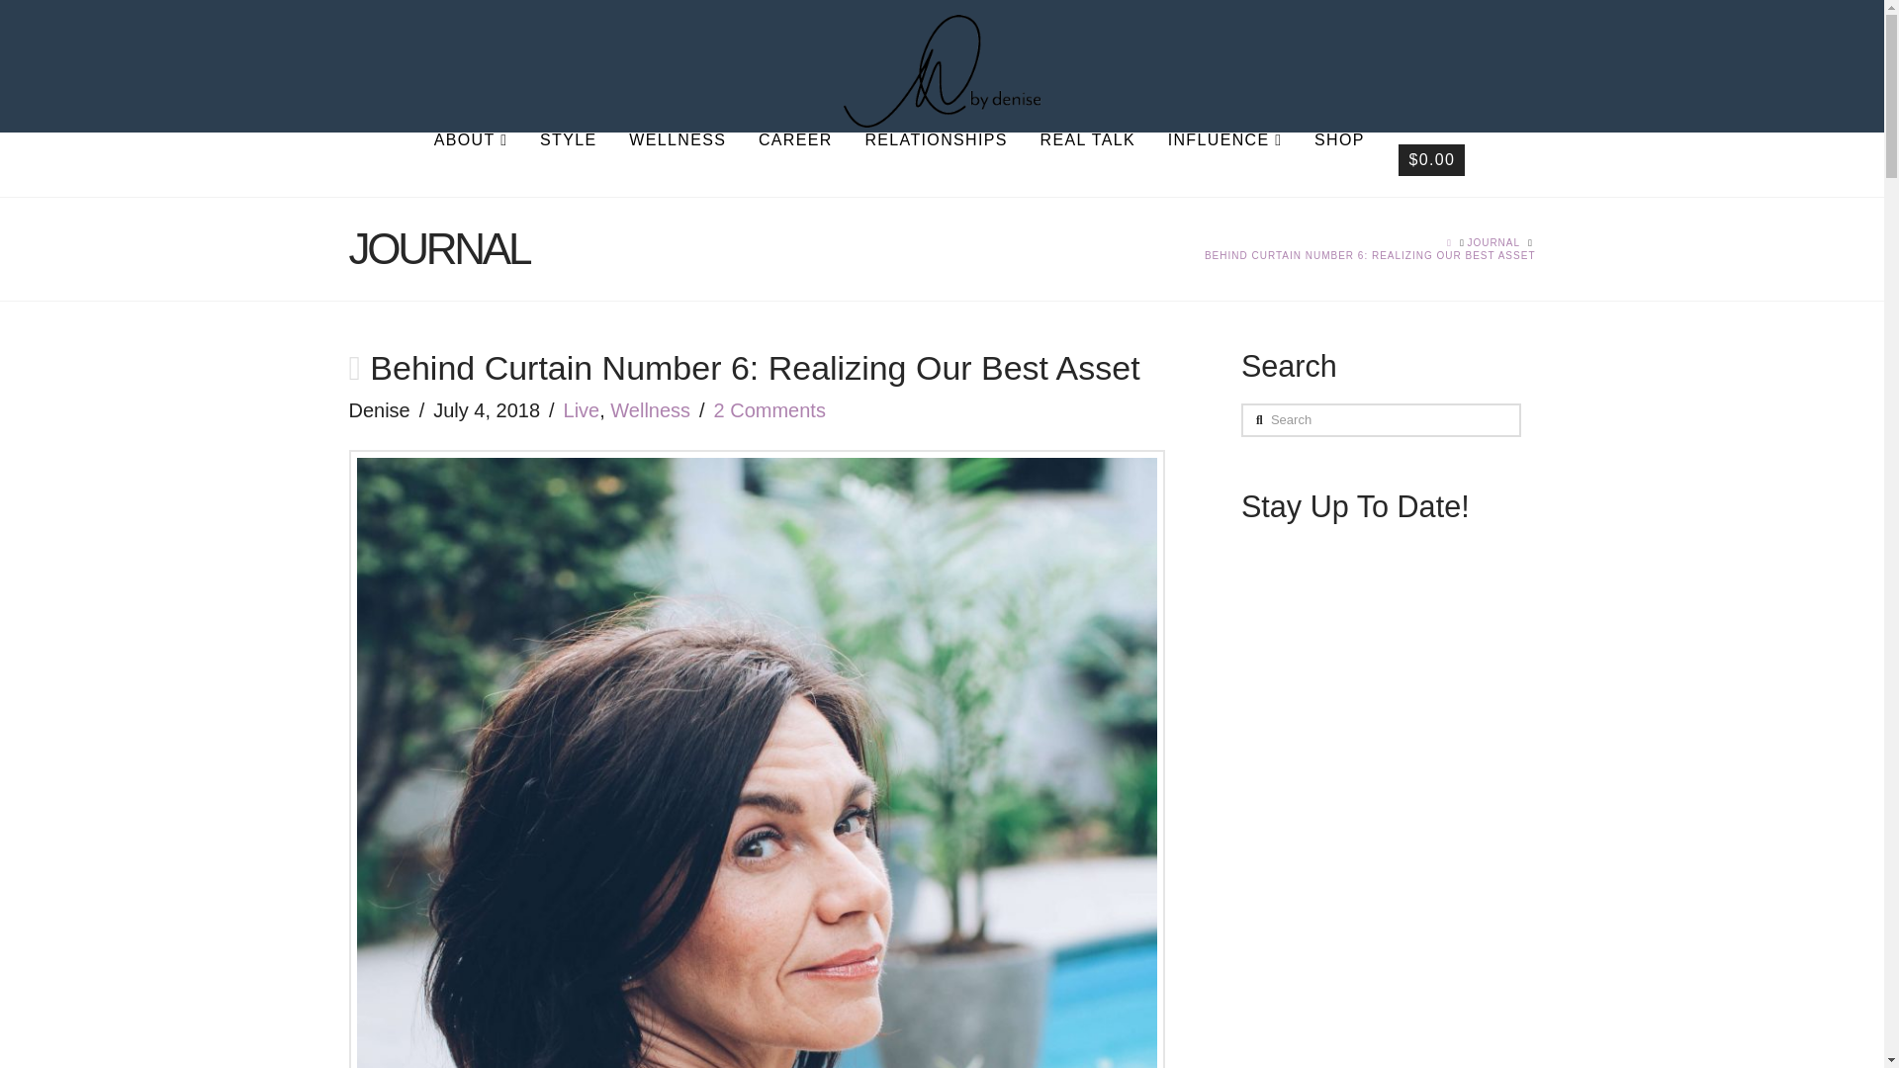 This screenshot has height=1068, width=1899. What do you see at coordinates (769, 409) in the screenshot?
I see `2 Comments` at bounding box center [769, 409].